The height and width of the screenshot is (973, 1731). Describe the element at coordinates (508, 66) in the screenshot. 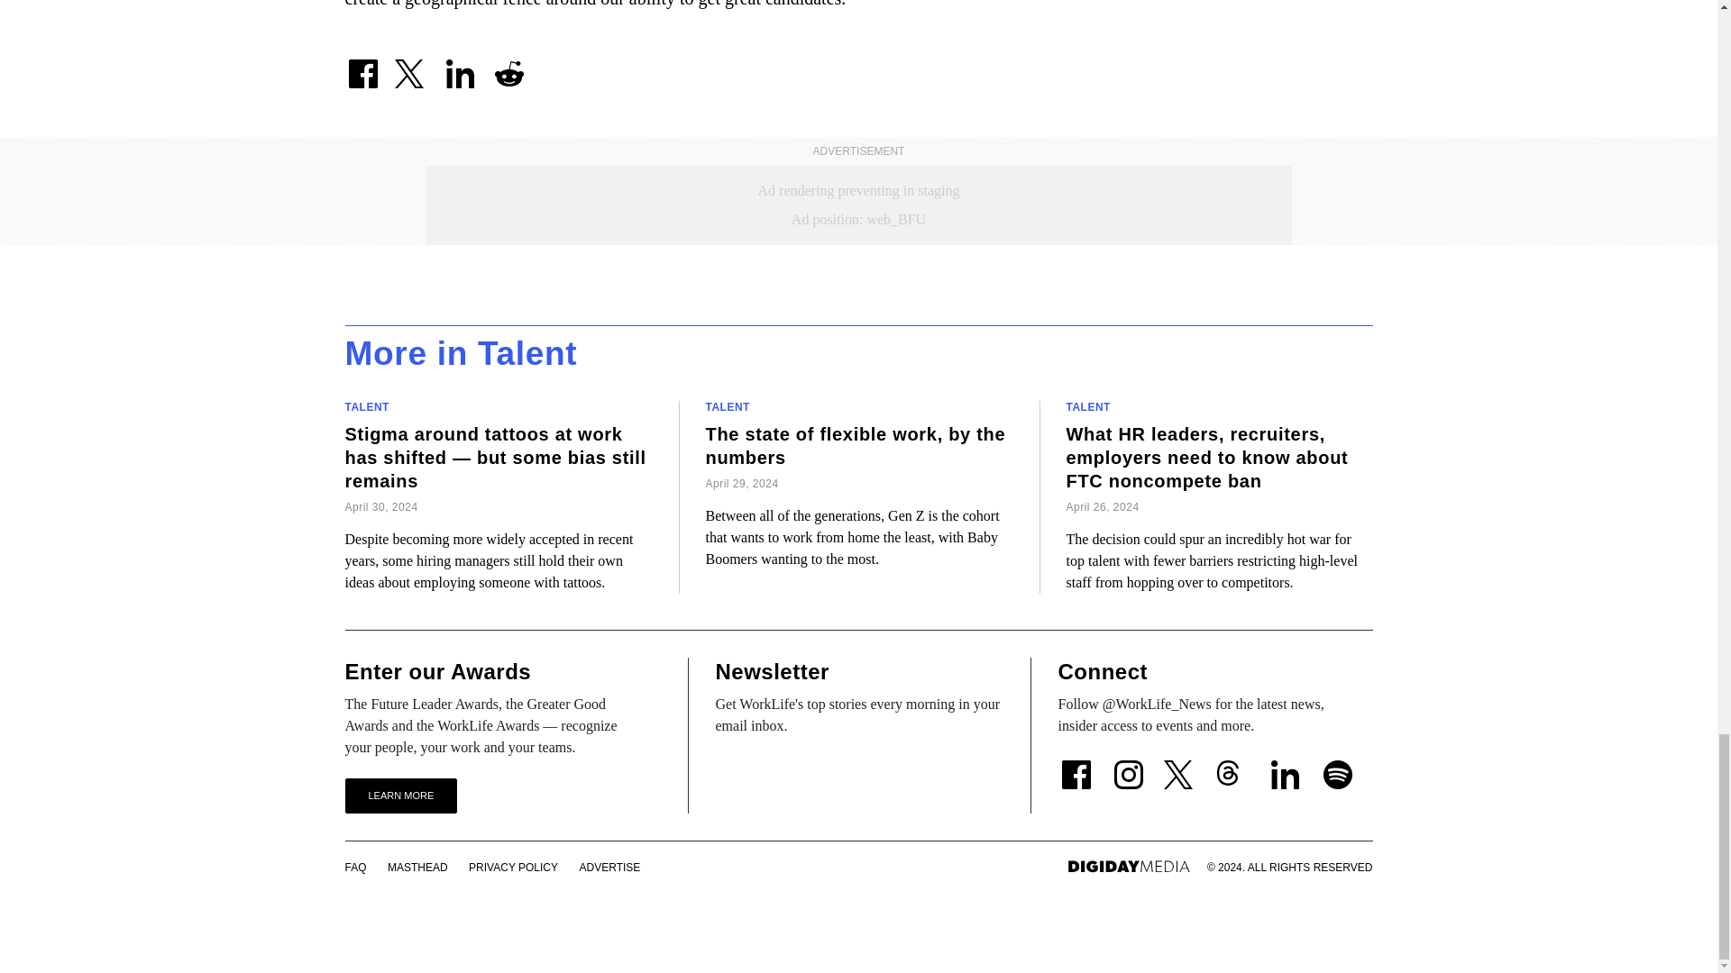

I see `Share on Reddit` at that location.